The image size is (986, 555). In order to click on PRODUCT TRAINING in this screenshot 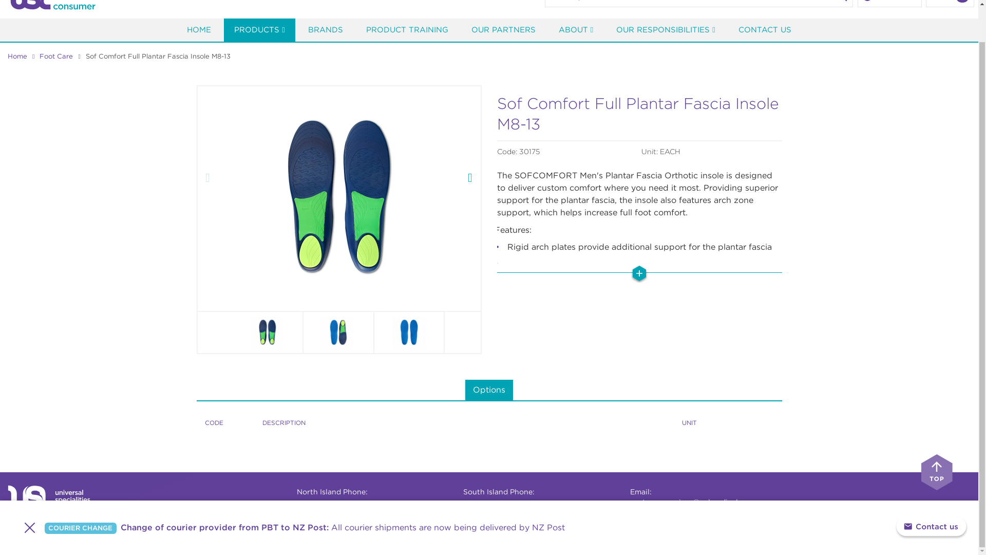, I will do `click(407, 30)`.